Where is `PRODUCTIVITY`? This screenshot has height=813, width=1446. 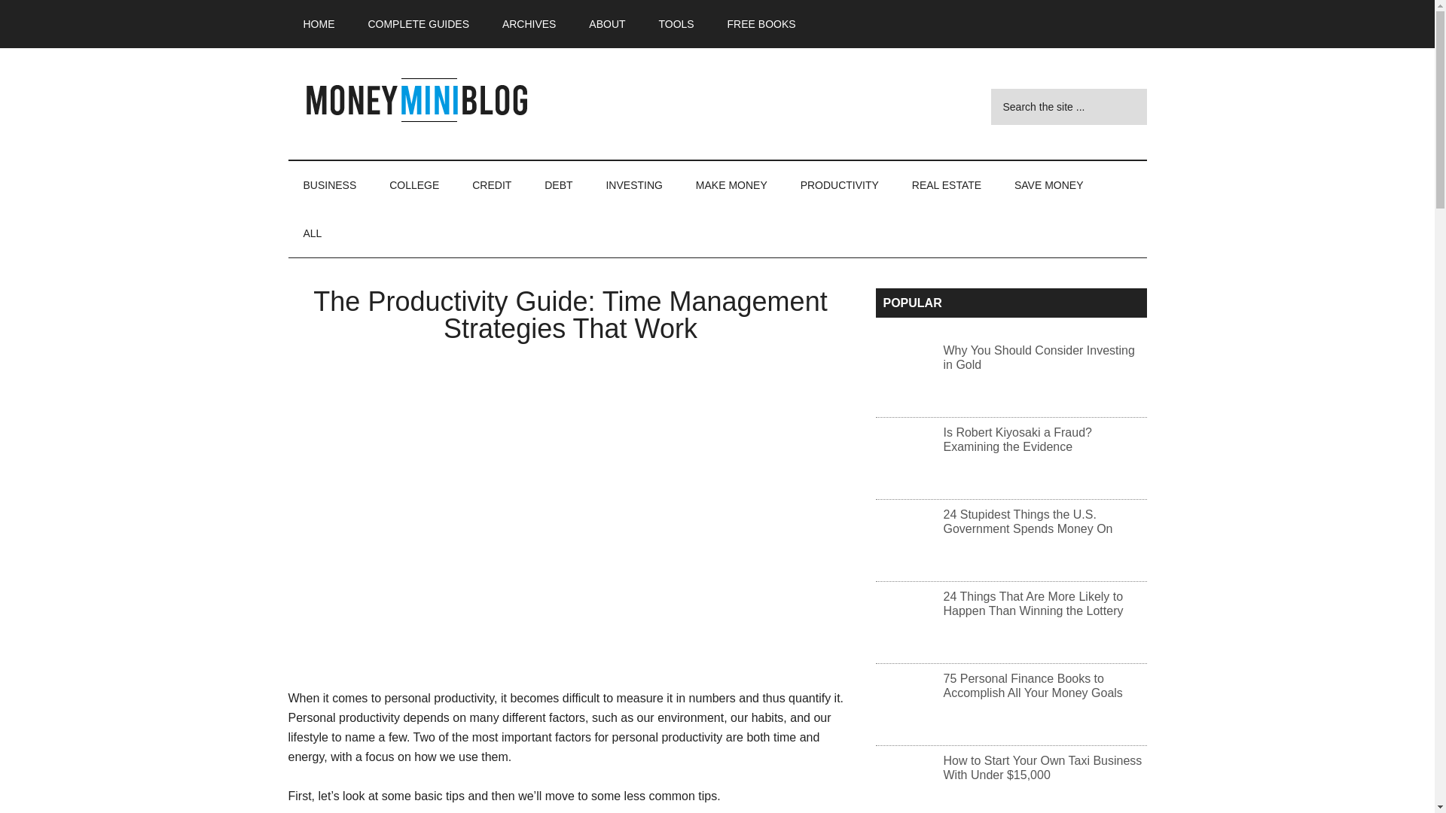
PRODUCTIVITY is located at coordinates (839, 184).